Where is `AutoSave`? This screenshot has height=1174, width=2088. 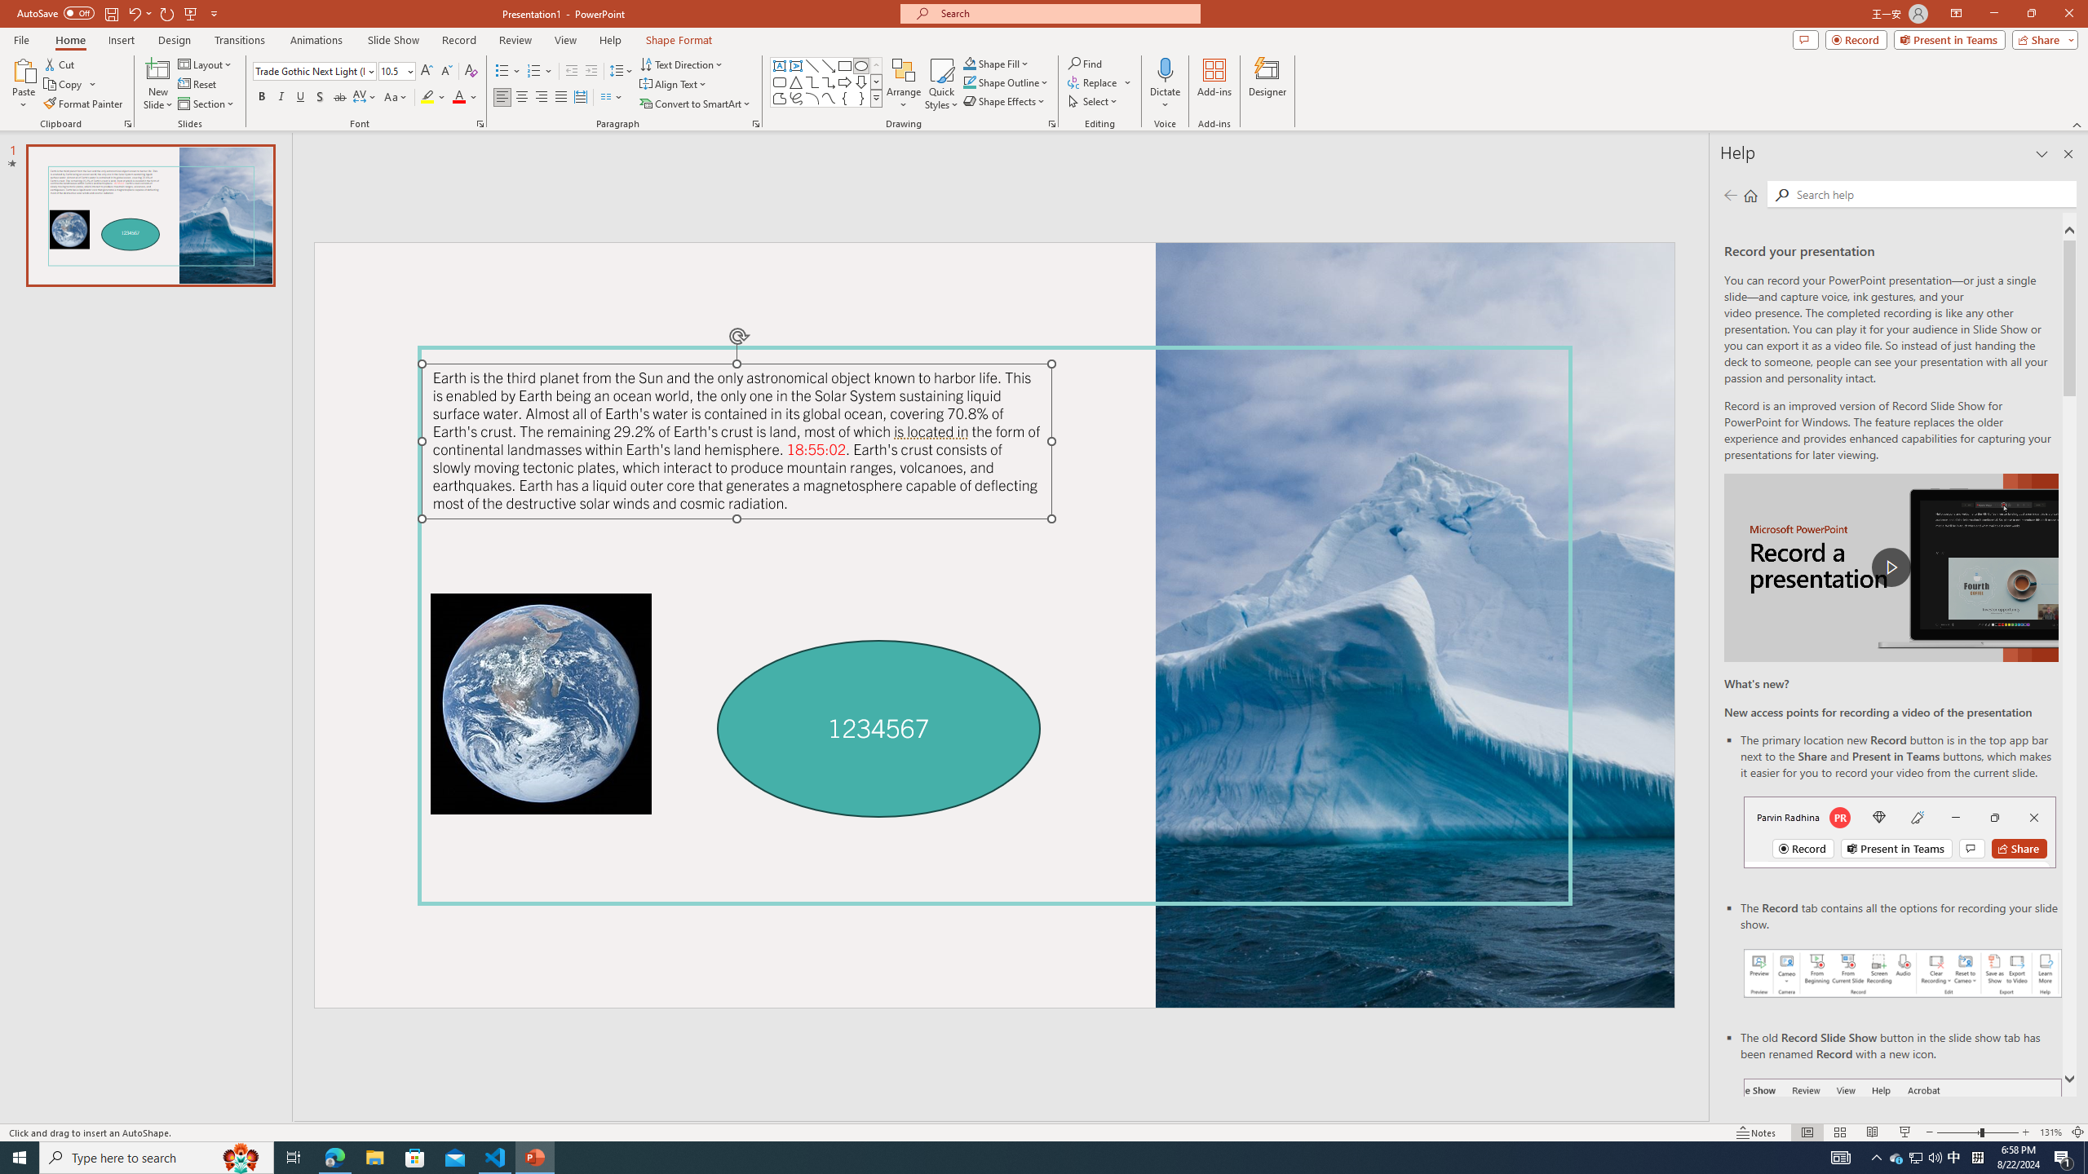 AutoSave is located at coordinates (55, 13).